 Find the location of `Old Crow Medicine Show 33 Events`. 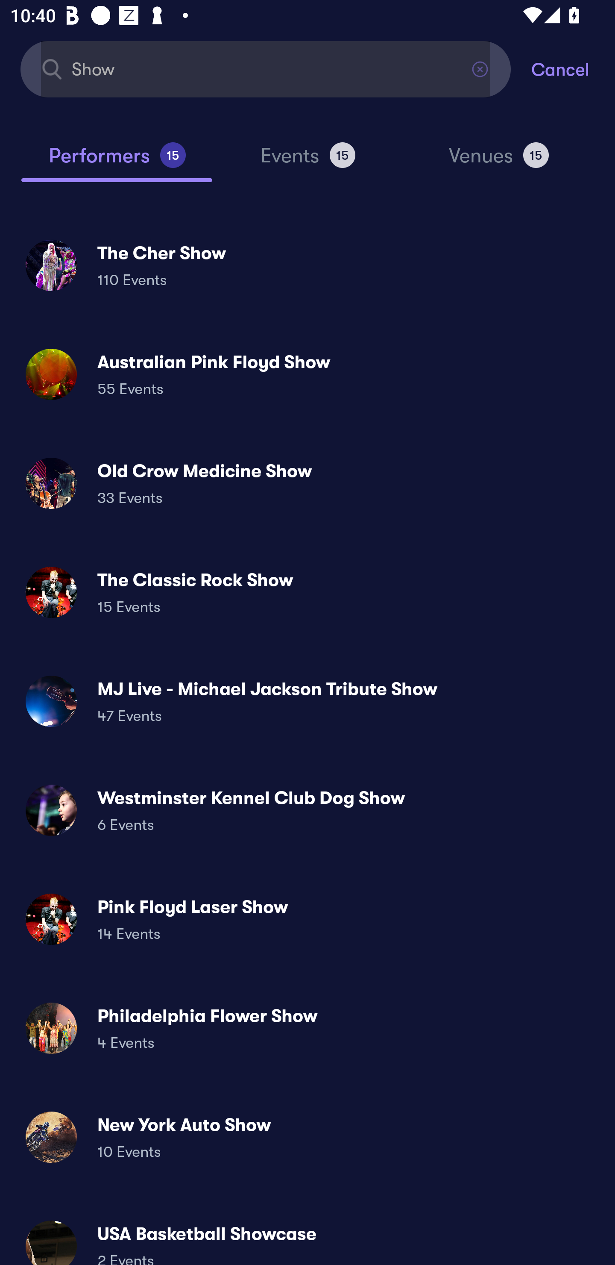

Old Crow Medicine Show 33 Events is located at coordinates (307, 483).